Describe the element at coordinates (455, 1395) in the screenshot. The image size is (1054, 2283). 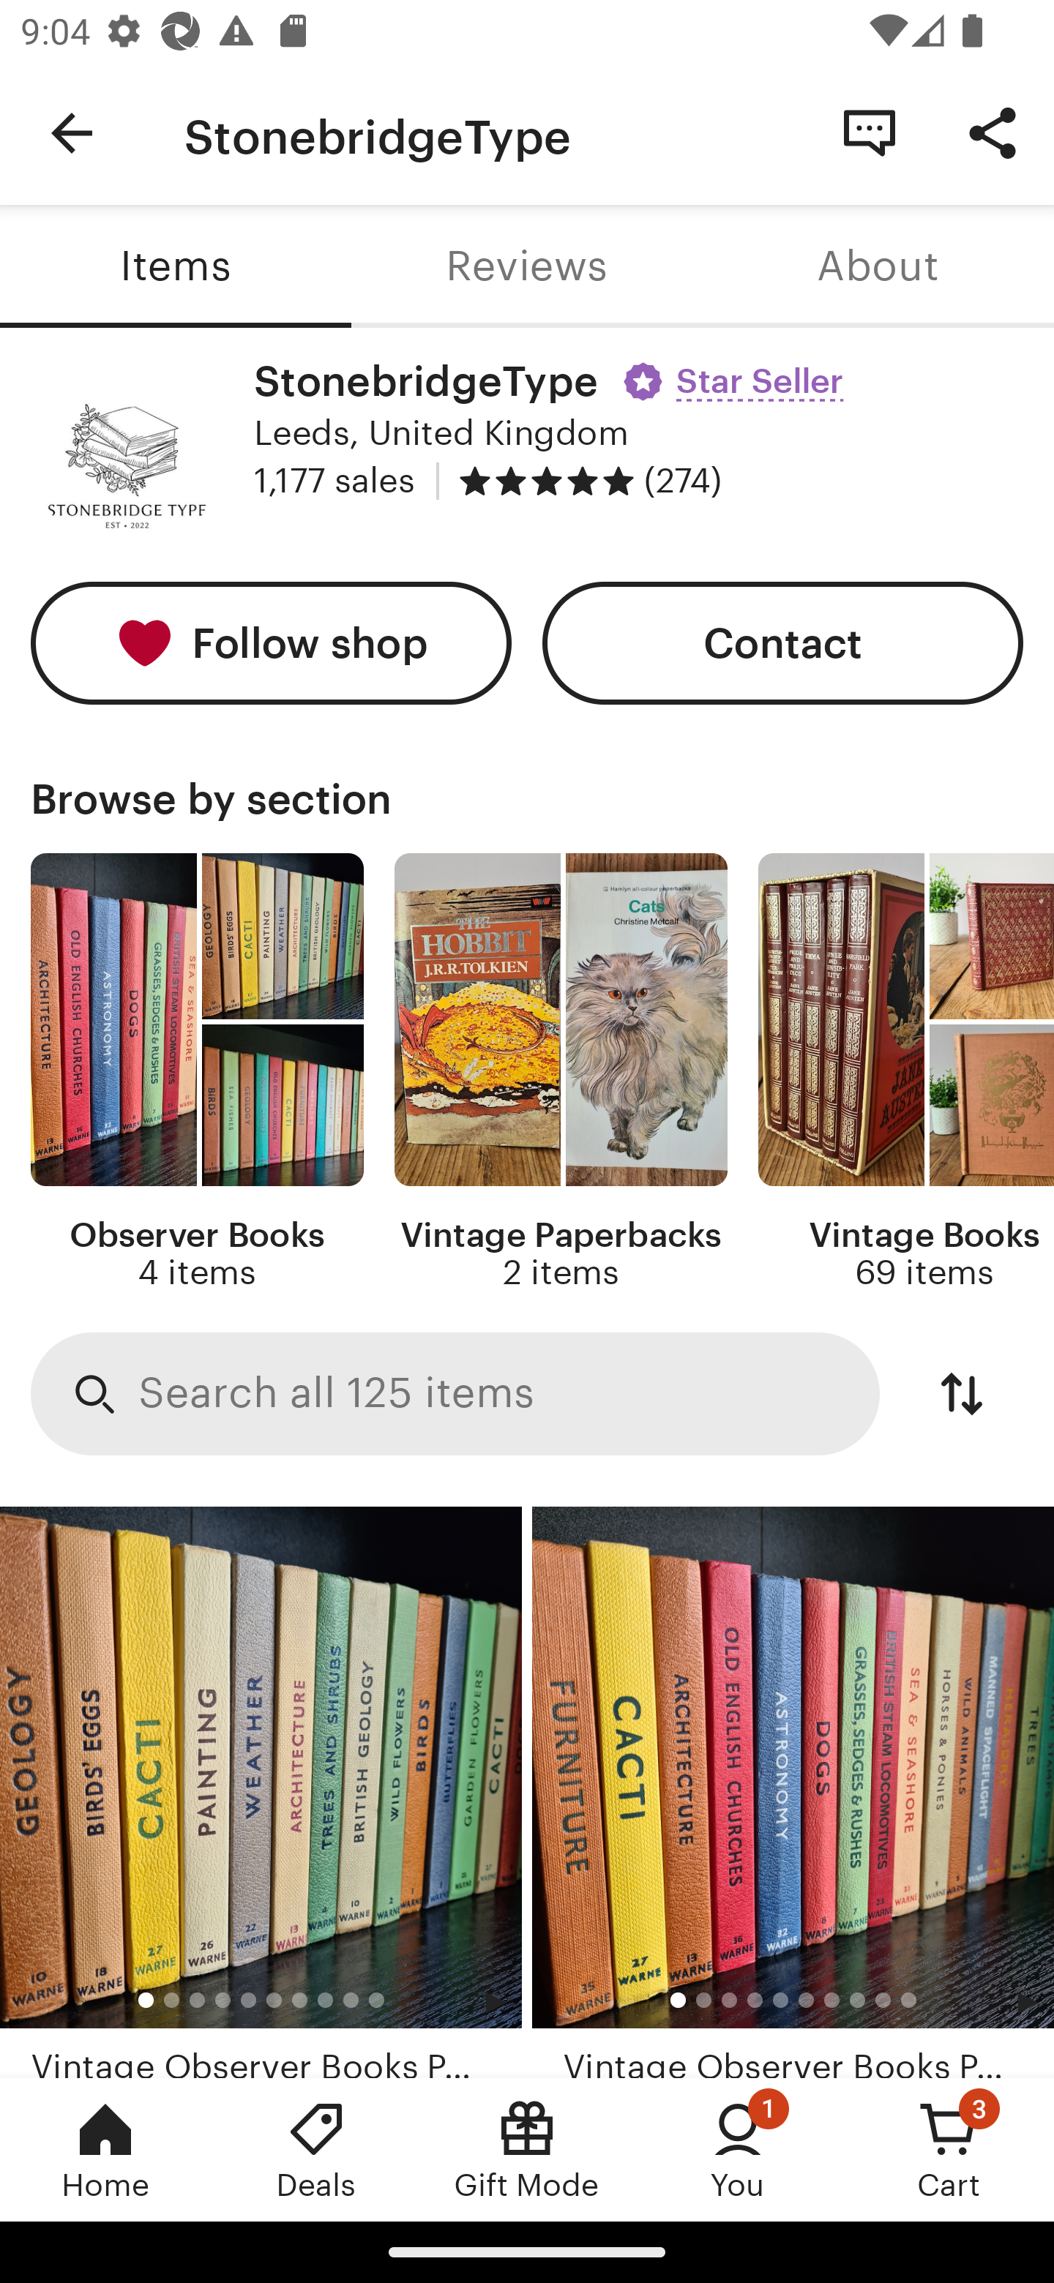
I see `Search Search all 125 items` at that location.